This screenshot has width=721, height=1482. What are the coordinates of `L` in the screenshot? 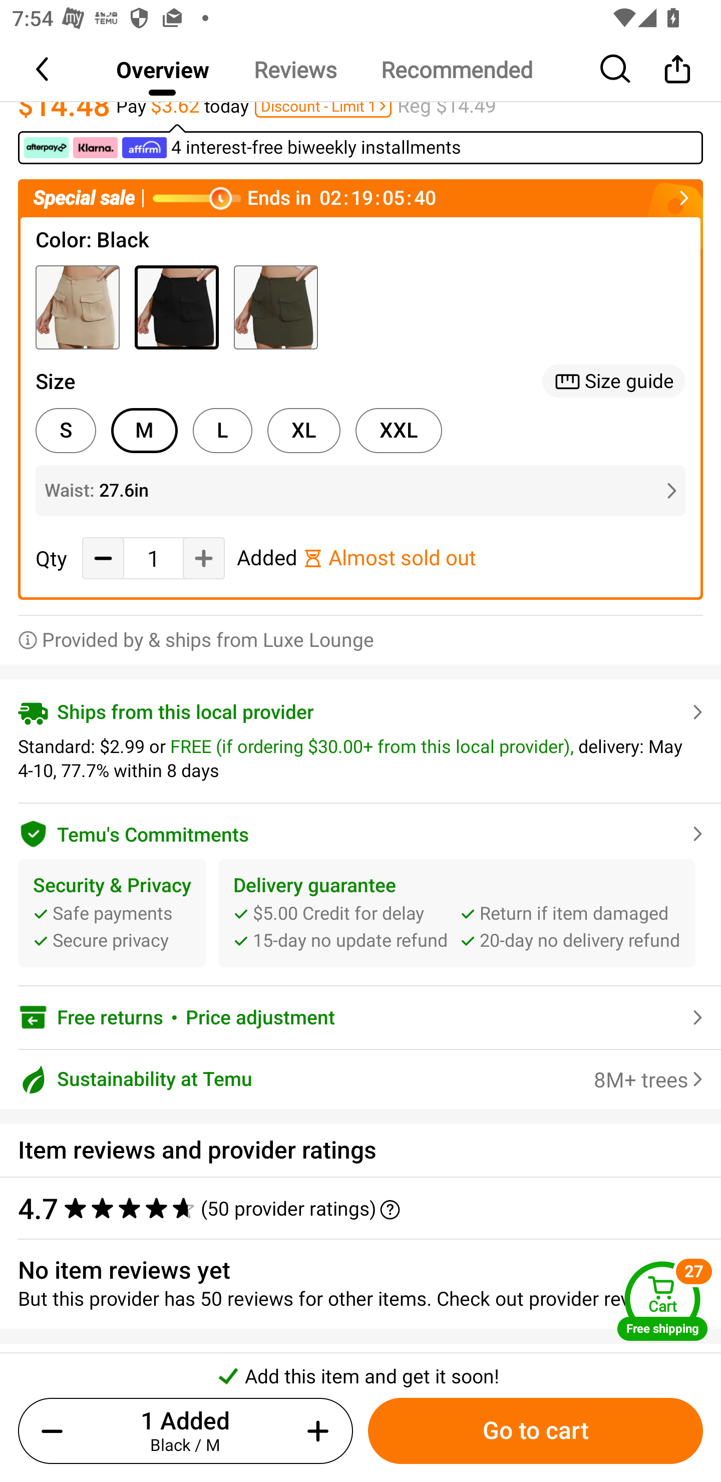 It's located at (222, 431).